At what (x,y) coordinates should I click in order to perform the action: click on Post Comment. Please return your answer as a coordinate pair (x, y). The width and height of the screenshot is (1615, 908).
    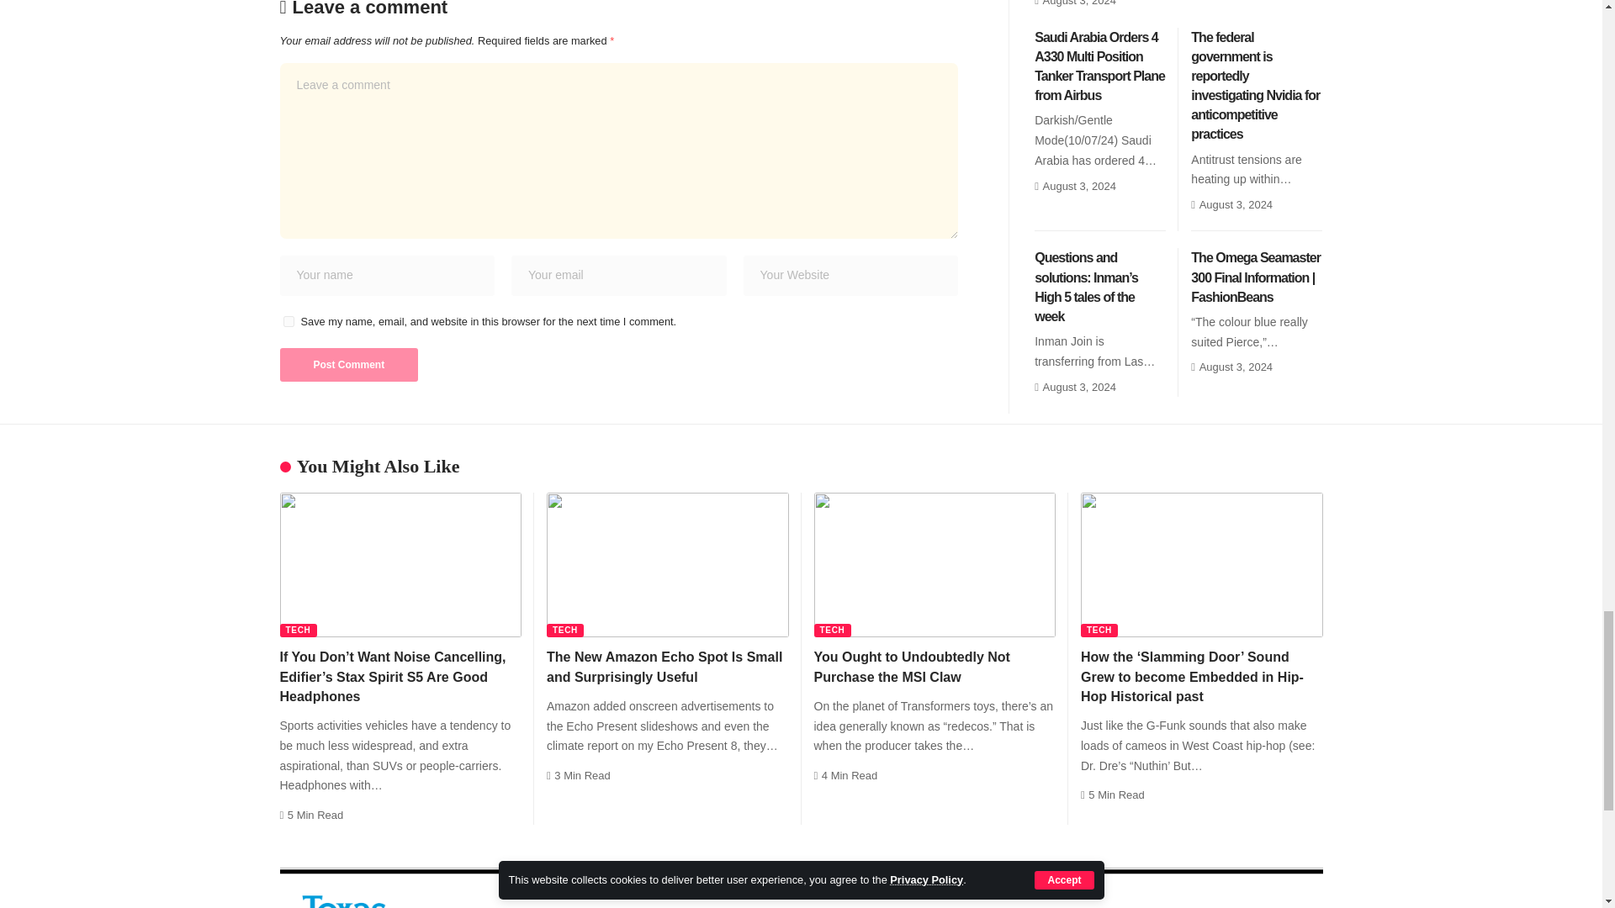
    Looking at the image, I should click on (348, 364).